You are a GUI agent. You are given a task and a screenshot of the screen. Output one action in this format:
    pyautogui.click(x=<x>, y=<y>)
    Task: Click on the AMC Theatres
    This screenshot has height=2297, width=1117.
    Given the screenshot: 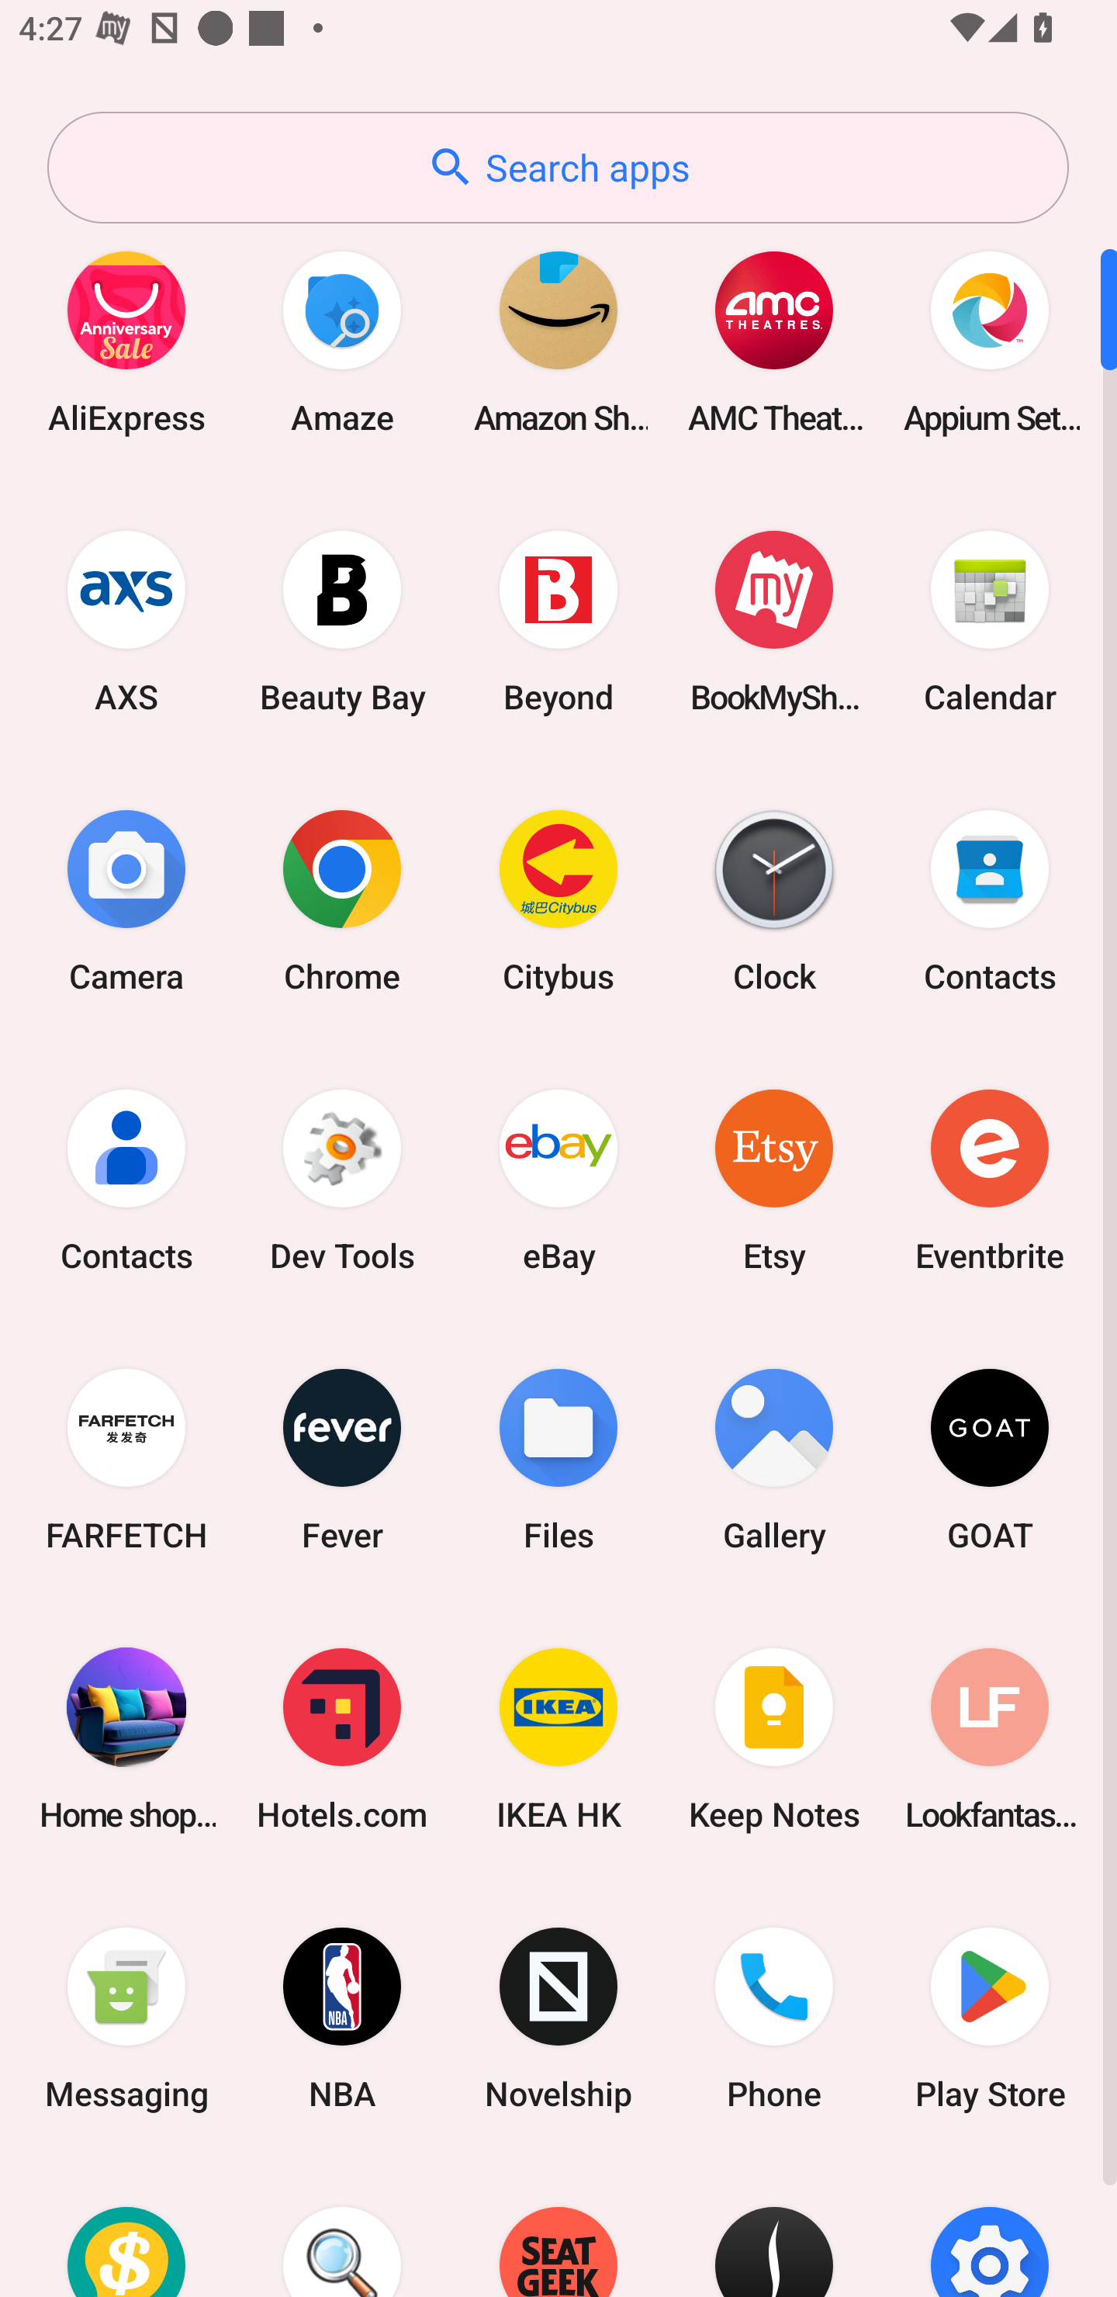 What is the action you would take?
    pyautogui.click(x=774, y=341)
    